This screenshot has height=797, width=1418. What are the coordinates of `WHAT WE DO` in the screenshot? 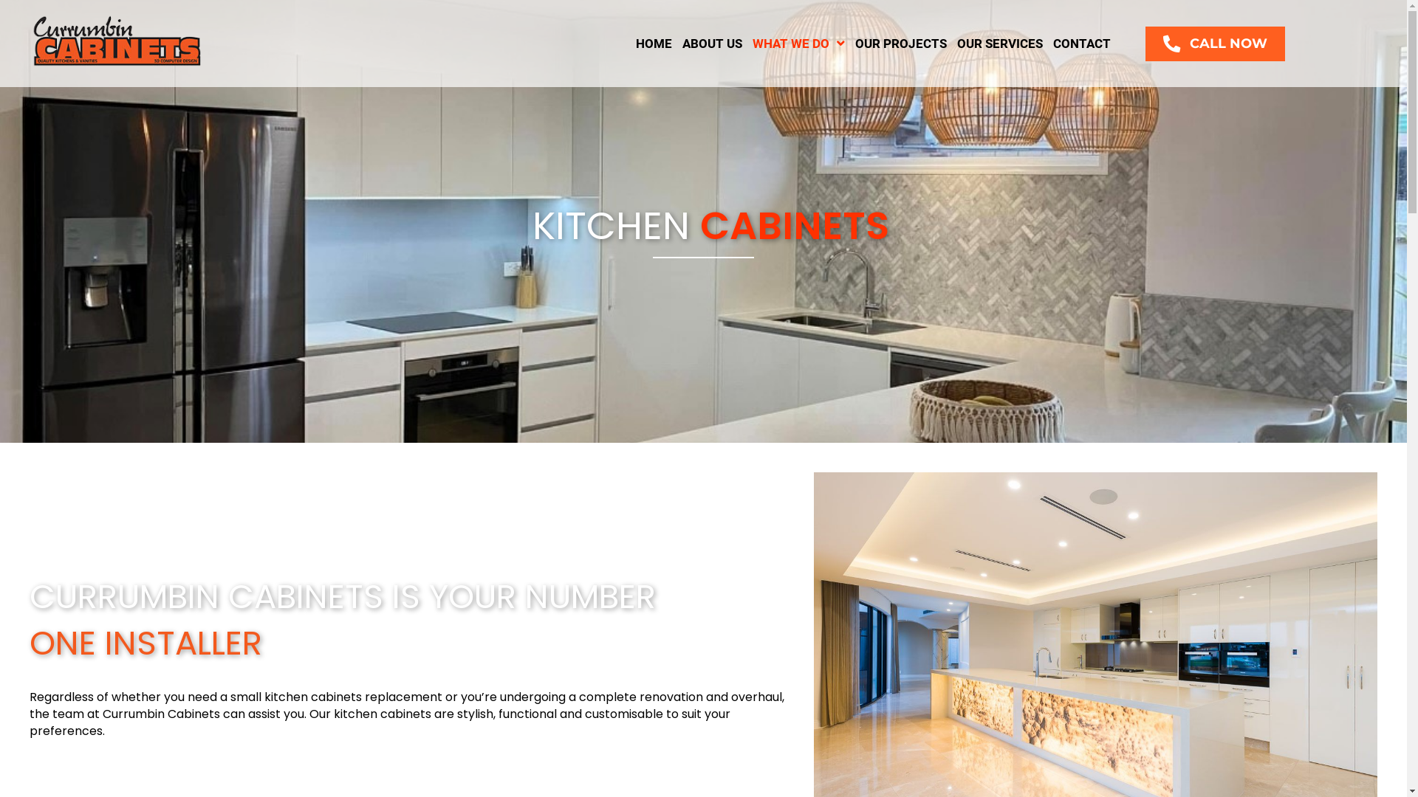 It's located at (799, 44).